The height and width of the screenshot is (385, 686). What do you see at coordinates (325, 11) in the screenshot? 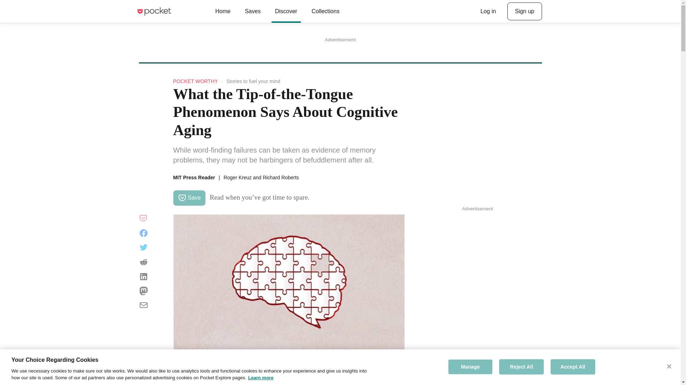
I see `Collections` at bounding box center [325, 11].